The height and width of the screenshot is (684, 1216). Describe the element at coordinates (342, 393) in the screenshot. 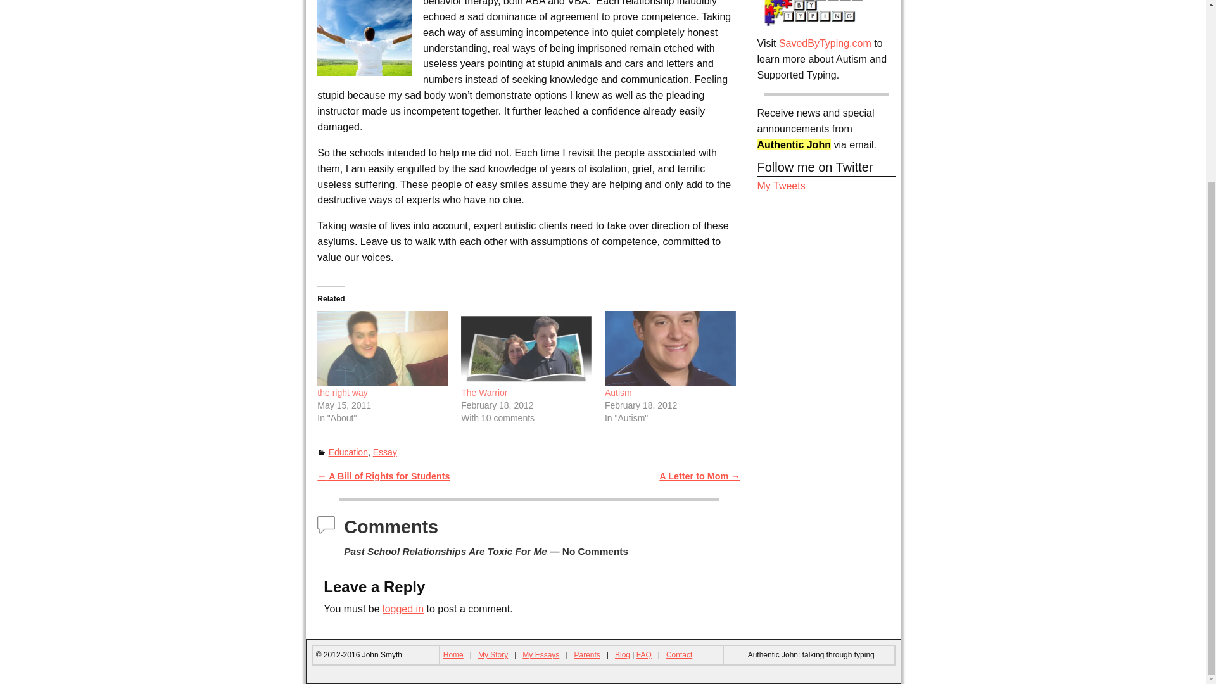

I see `the right way` at that location.